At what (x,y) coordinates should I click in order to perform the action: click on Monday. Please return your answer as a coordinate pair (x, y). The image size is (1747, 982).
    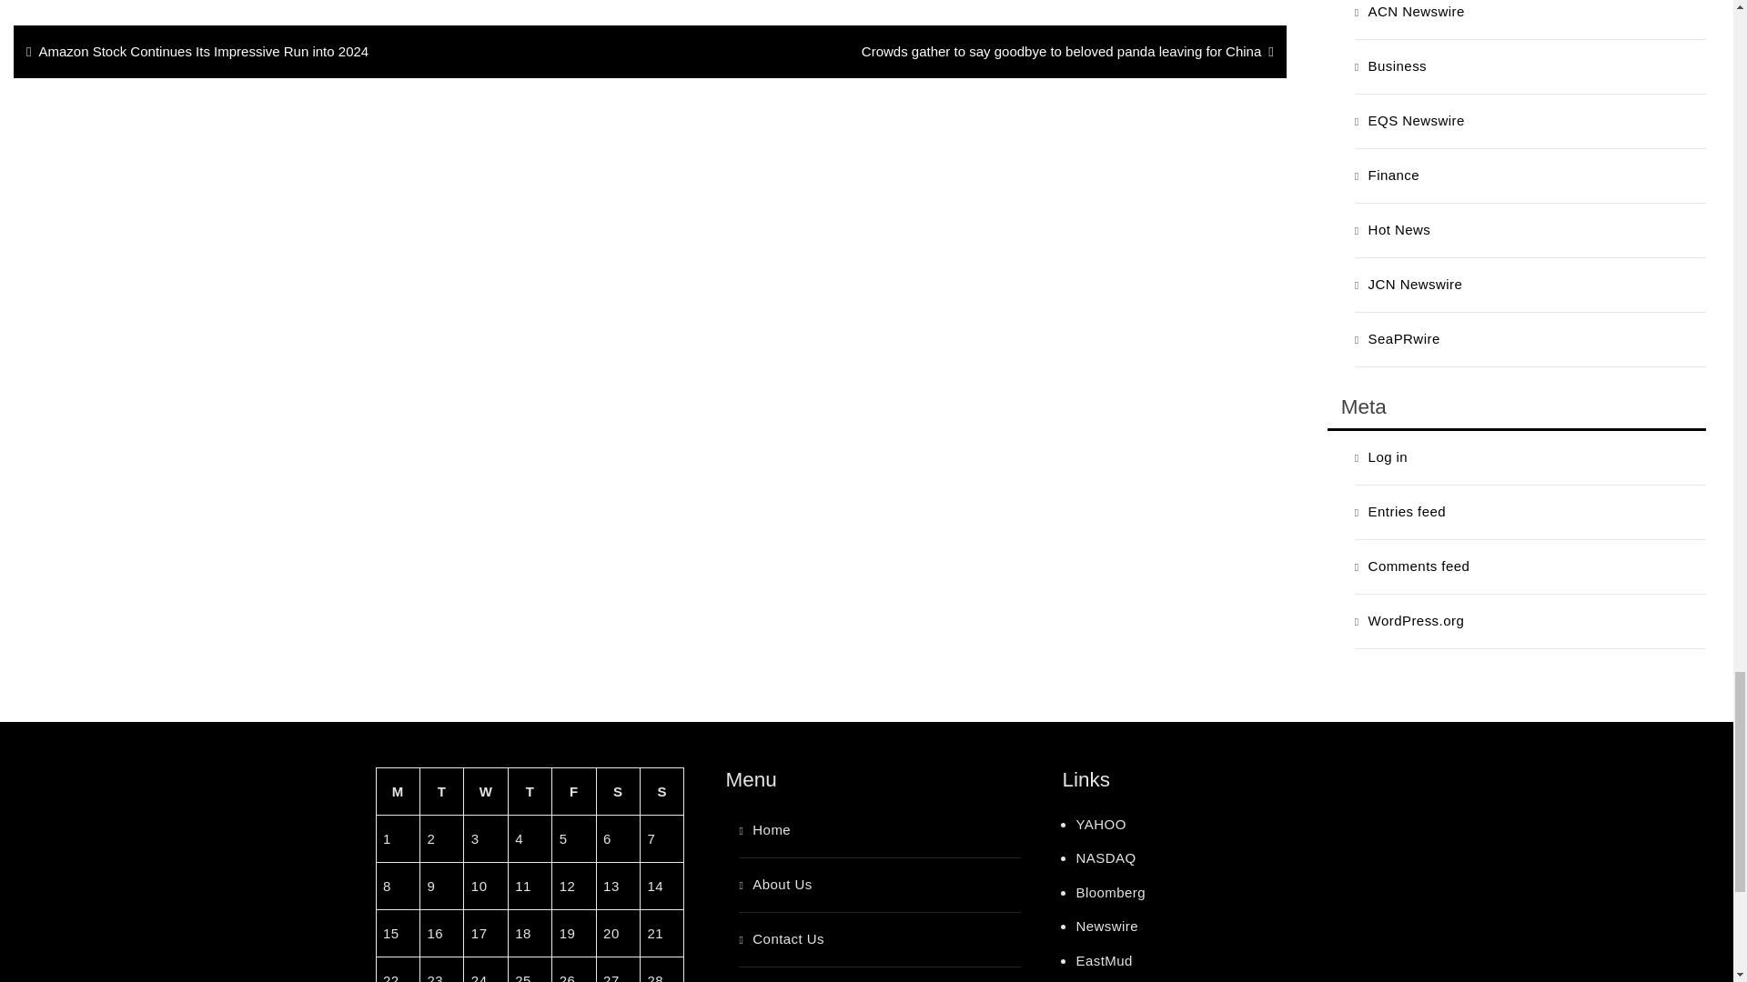
    Looking at the image, I should click on (397, 791).